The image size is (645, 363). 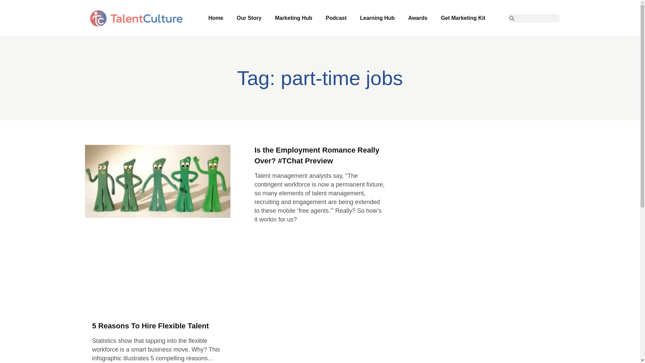 I want to click on Home, so click(x=215, y=18).